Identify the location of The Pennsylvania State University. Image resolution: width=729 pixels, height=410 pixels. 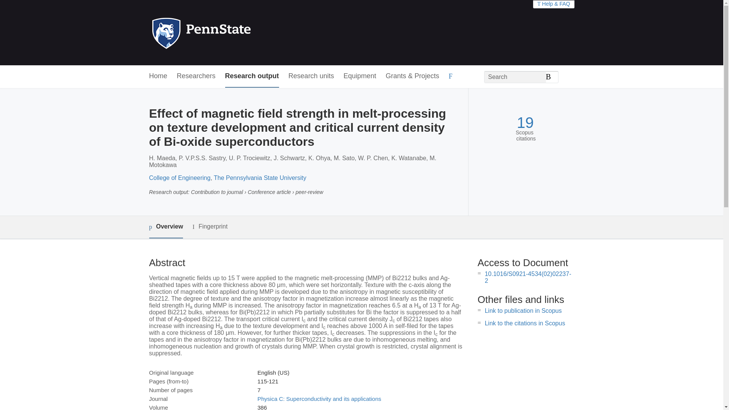
(260, 178).